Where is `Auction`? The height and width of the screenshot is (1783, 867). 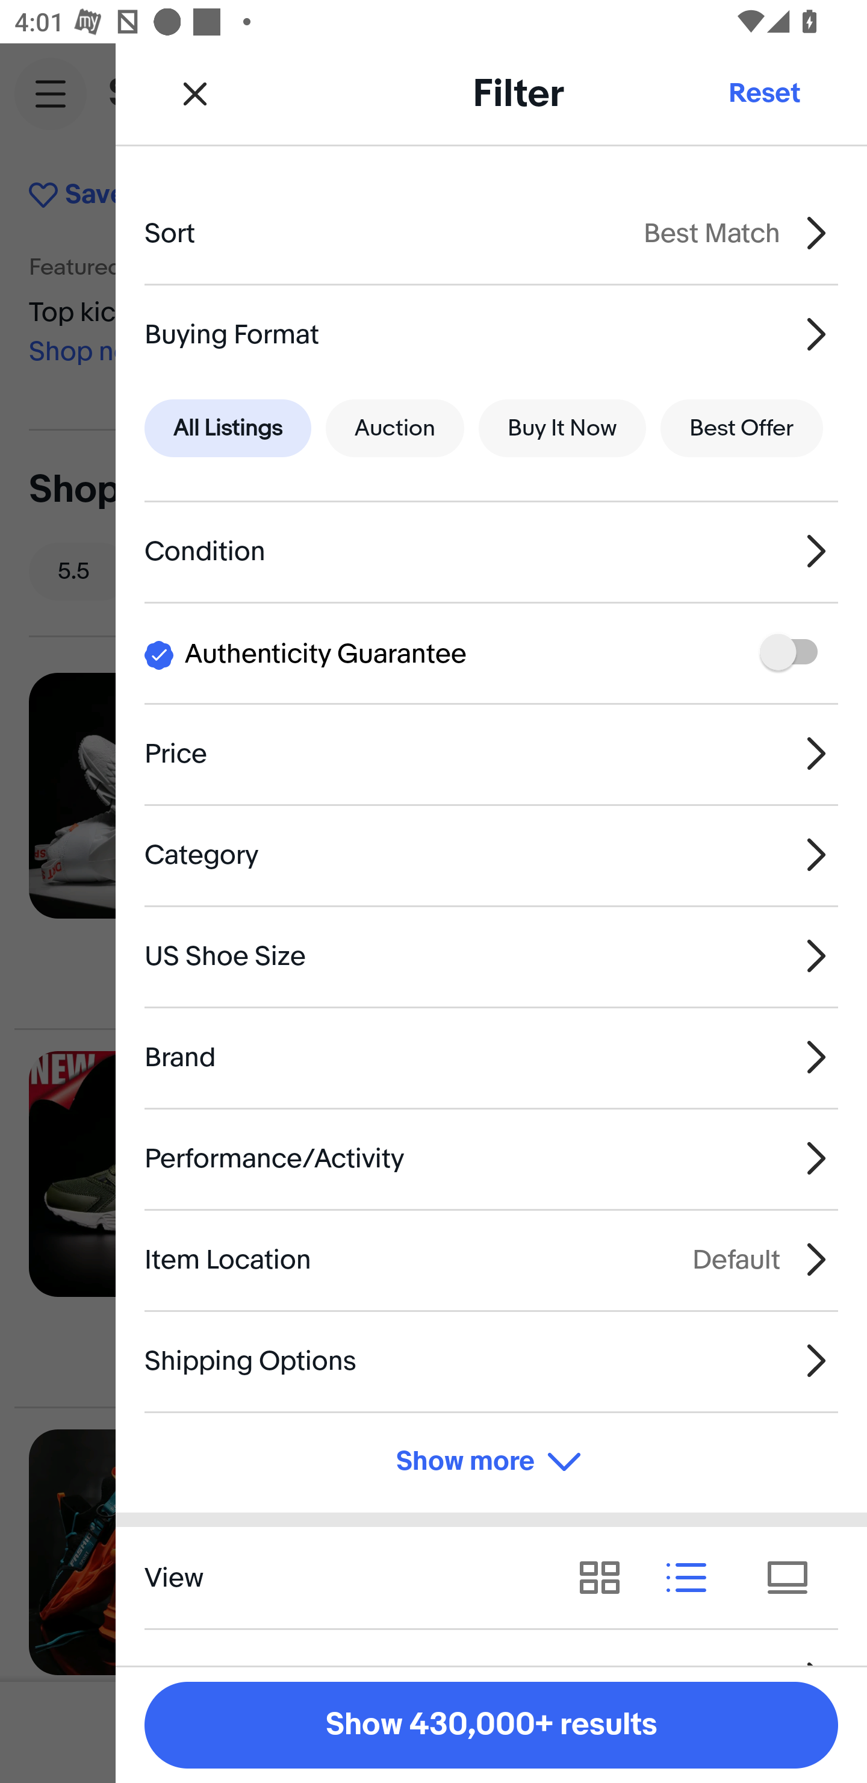
Auction is located at coordinates (395, 429).